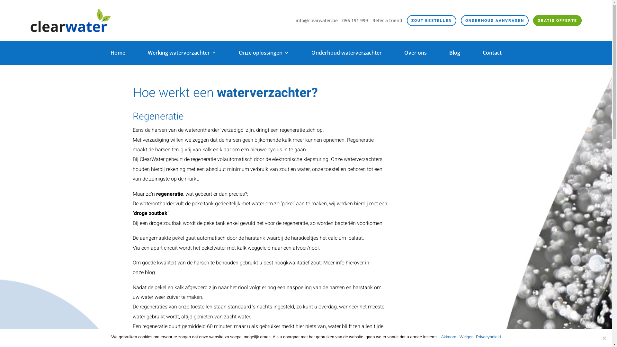  What do you see at coordinates (317, 21) in the screenshot?
I see `info@clearwater.be` at bounding box center [317, 21].